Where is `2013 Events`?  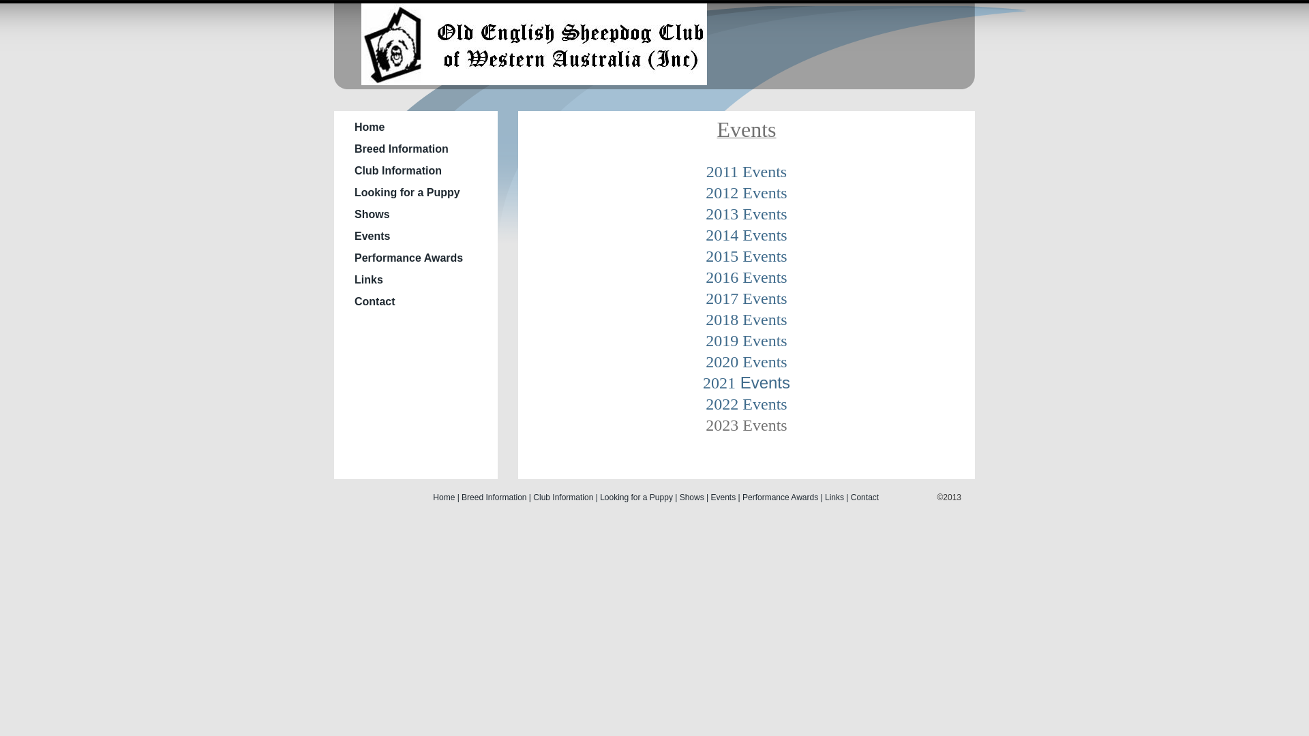
2013 Events is located at coordinates (746, 214).